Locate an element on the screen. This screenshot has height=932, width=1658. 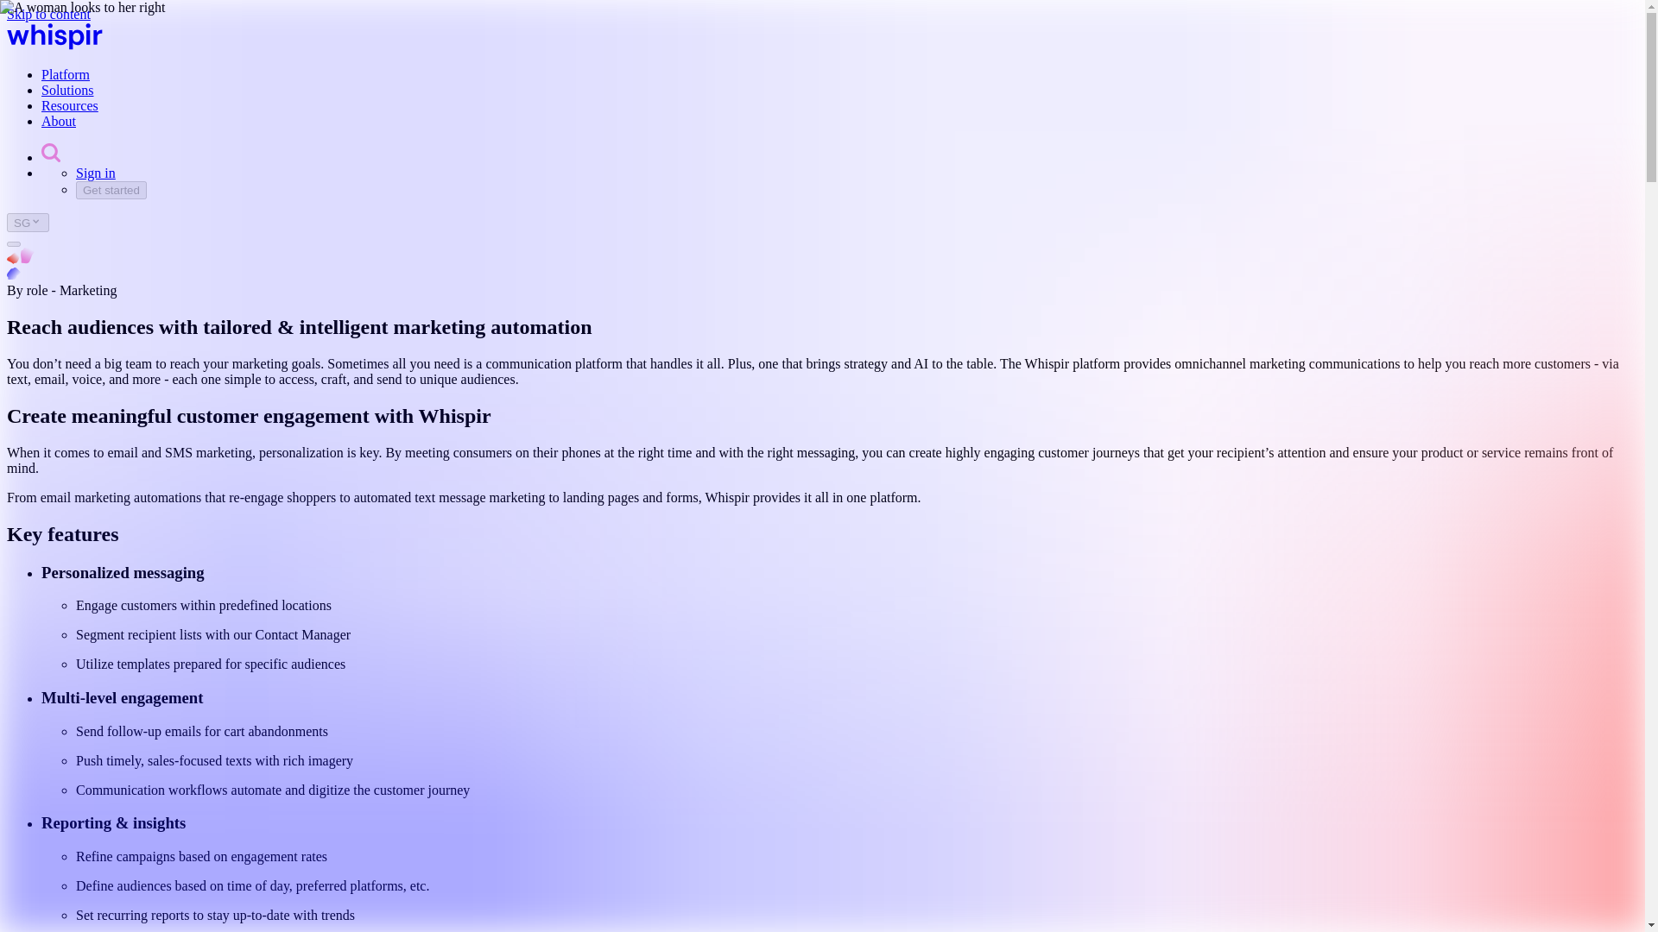
Resources is located at coordinates (69, 105).